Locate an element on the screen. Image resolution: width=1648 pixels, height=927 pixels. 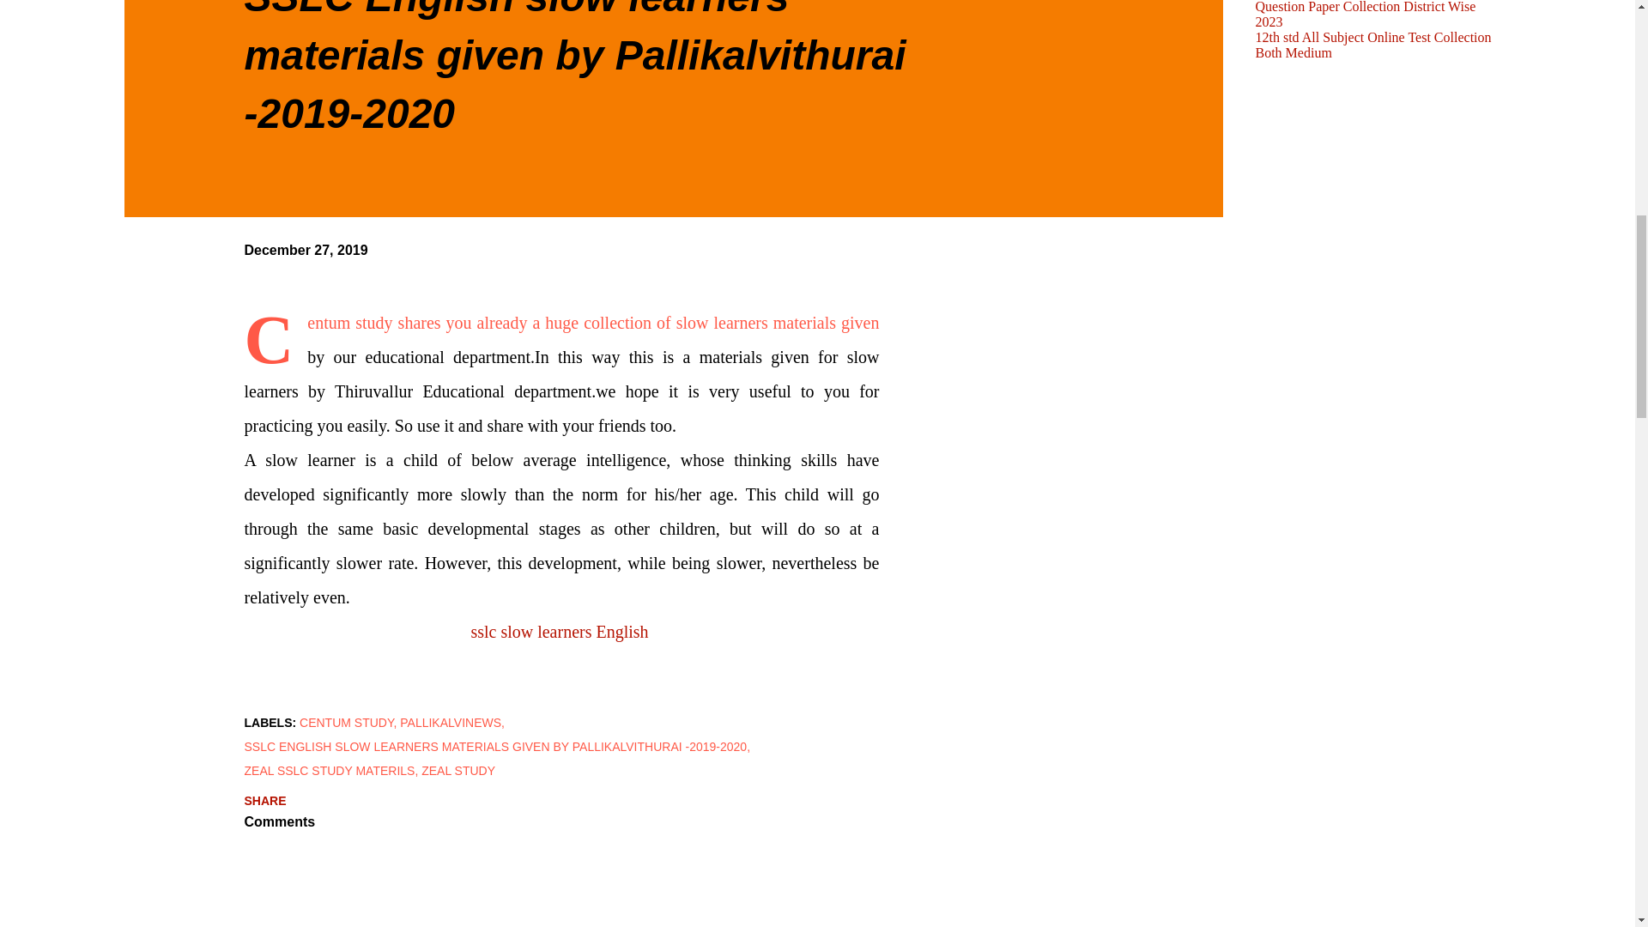
permanent link is located at coordinates (306, 250).